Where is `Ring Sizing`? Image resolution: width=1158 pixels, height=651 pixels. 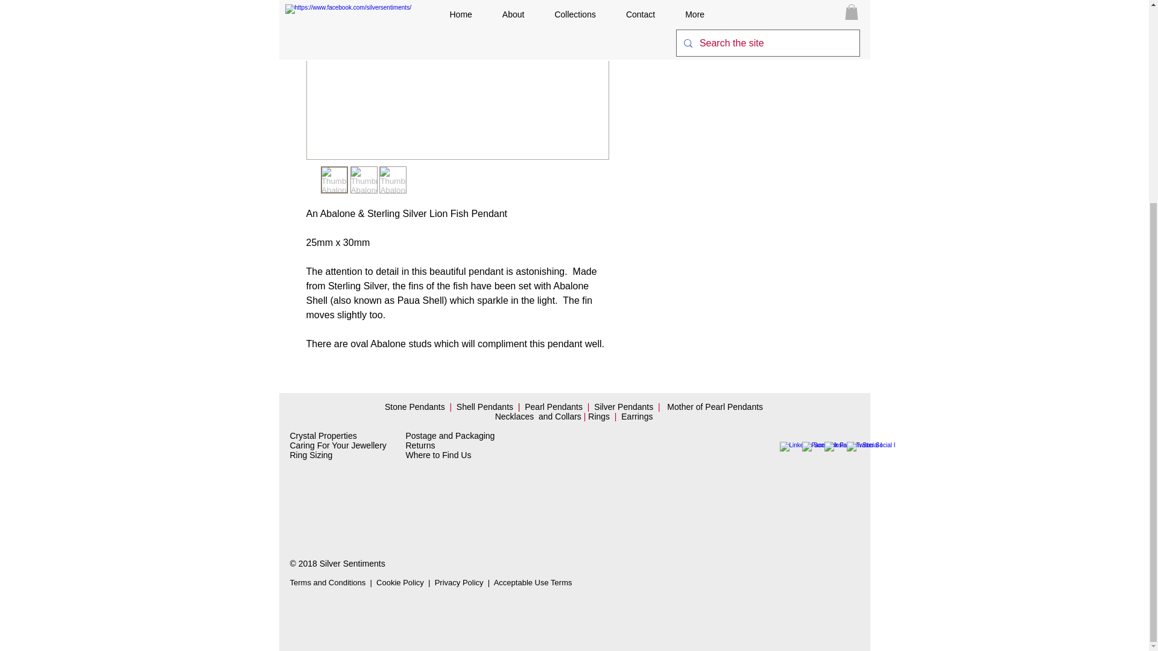
Ring Sizing is located at coordinates (311, 454).